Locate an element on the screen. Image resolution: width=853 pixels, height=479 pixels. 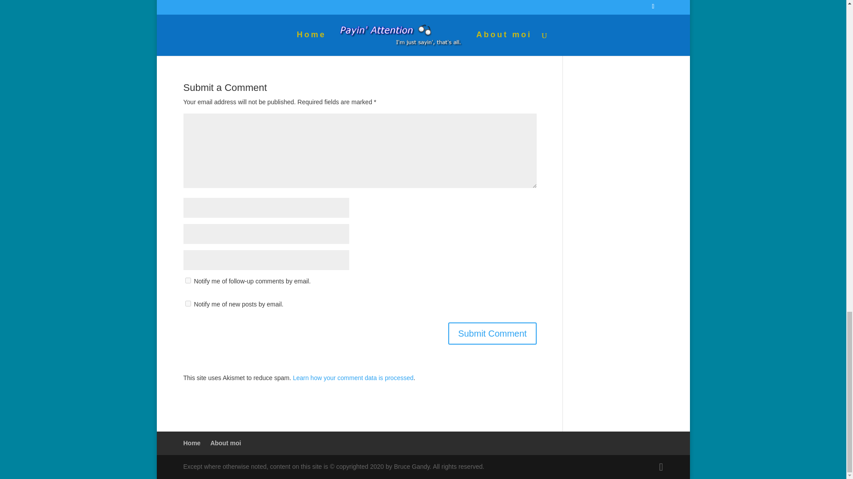
Gabriele Toyota is located at coordinates (254, 4).